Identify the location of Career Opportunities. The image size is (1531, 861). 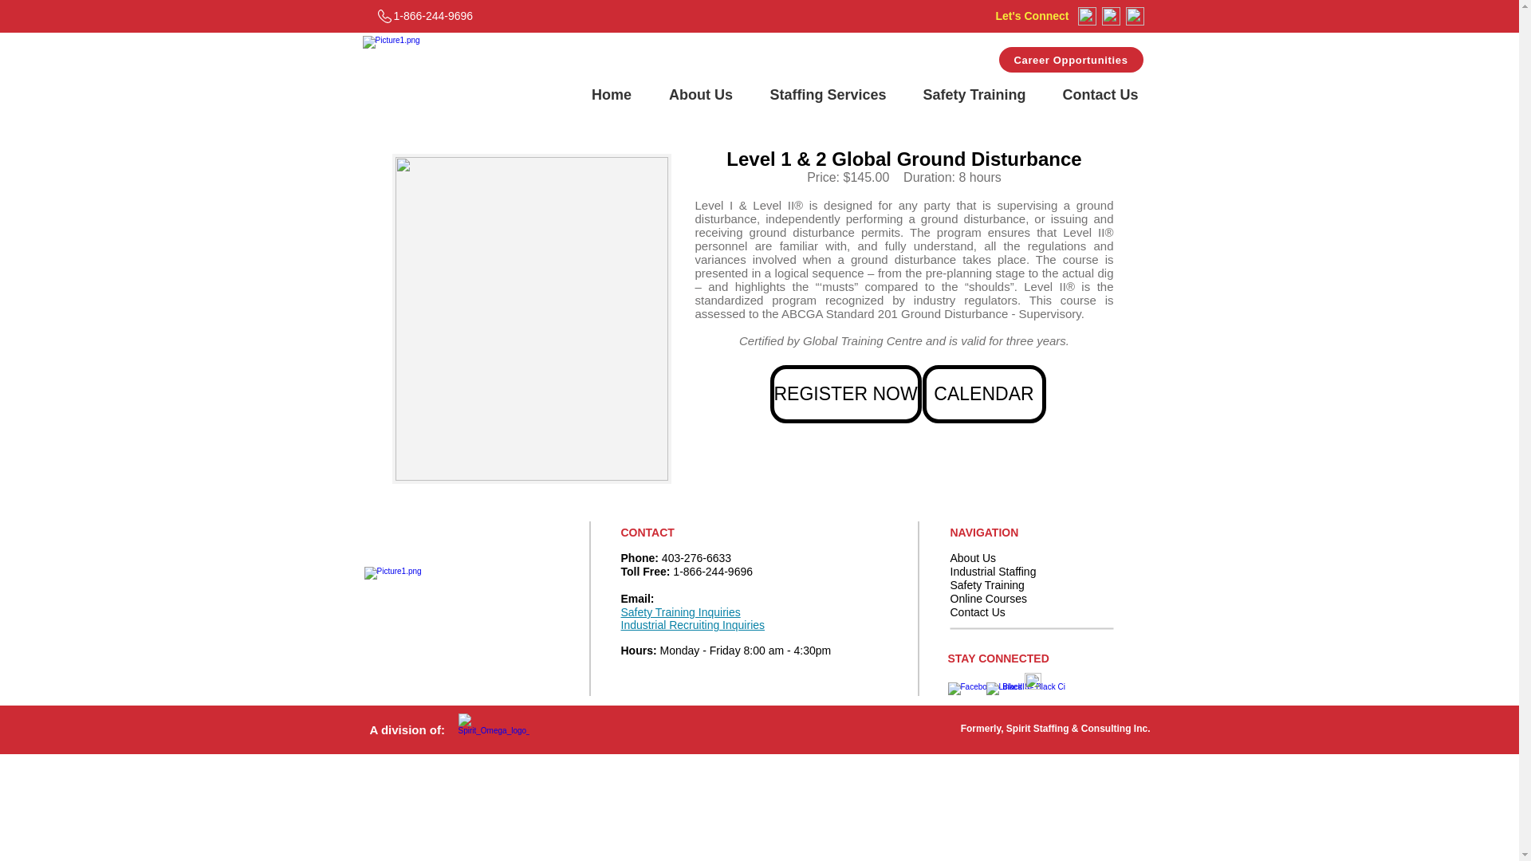
(1070, 59).